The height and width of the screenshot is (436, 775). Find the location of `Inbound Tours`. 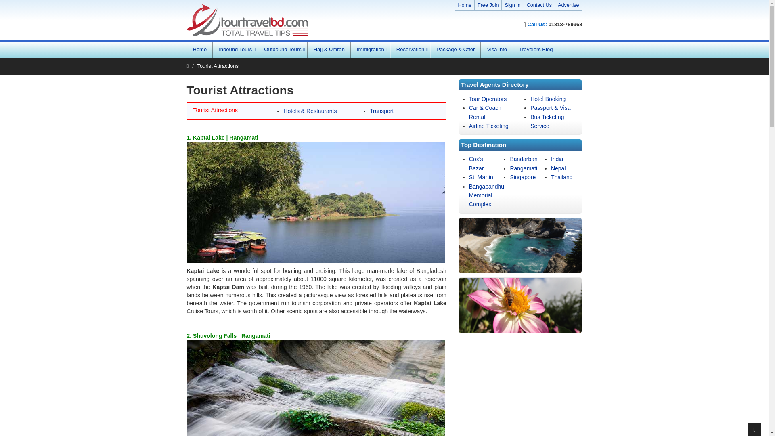

Inbound Tours is located at coordinates (235, 49).